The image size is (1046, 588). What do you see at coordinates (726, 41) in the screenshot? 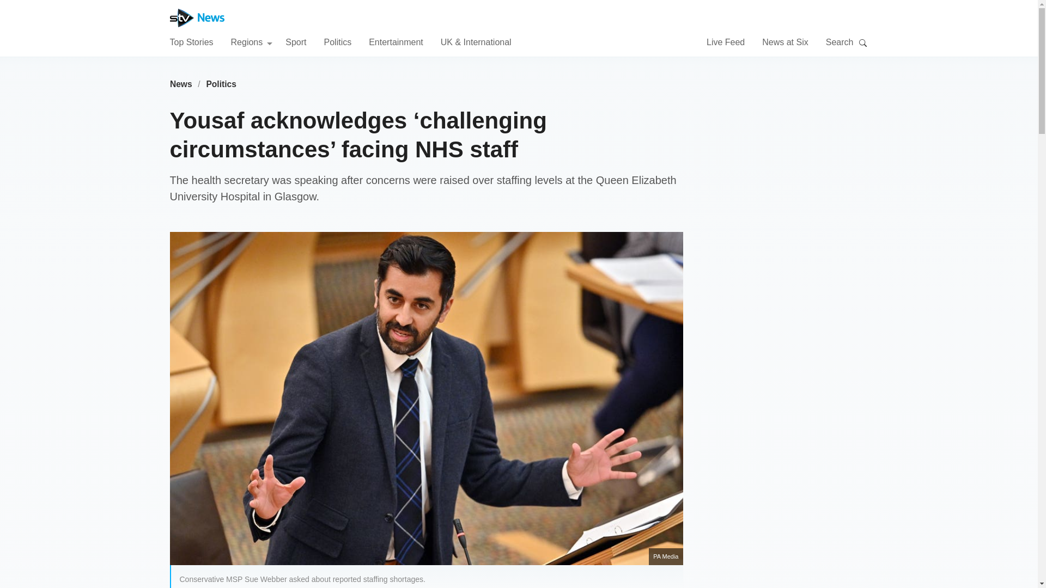
I see `Live Feed` at bounding box center [726, 41].